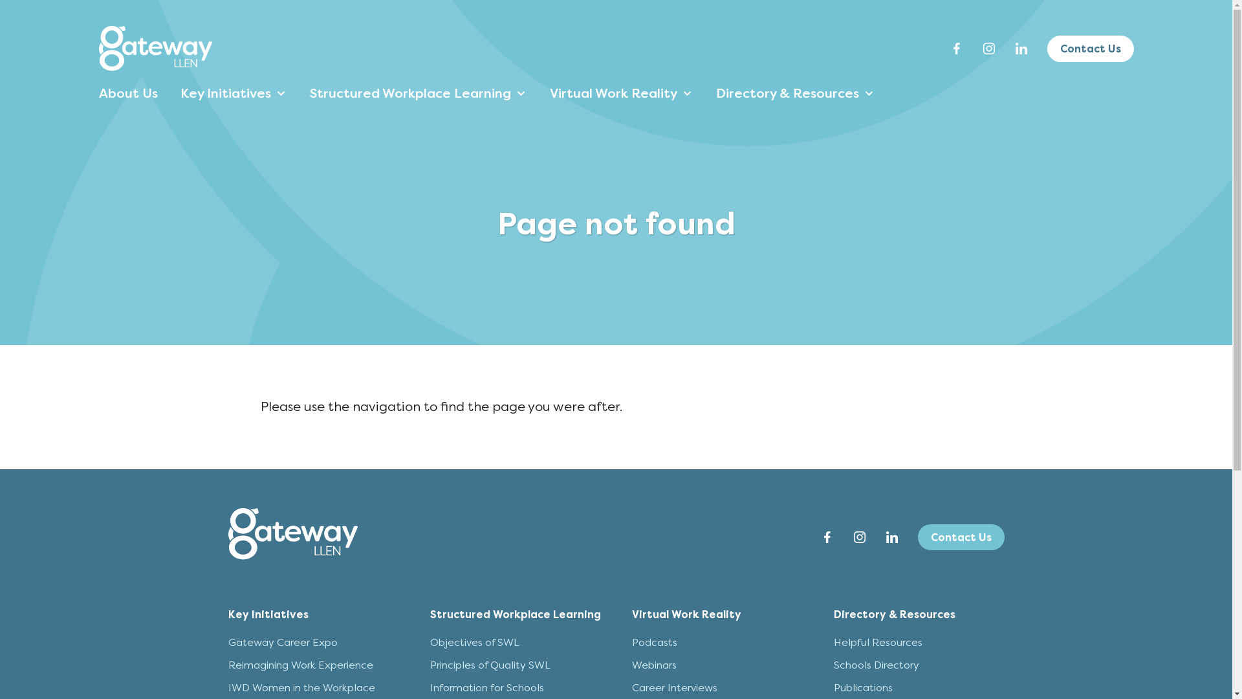 Image resolution: width=1242 pixels, height=699 pixels. Describe the element at coordinates (620, 94) in the screenshot. I see `Virtual Work Reality` at that location.